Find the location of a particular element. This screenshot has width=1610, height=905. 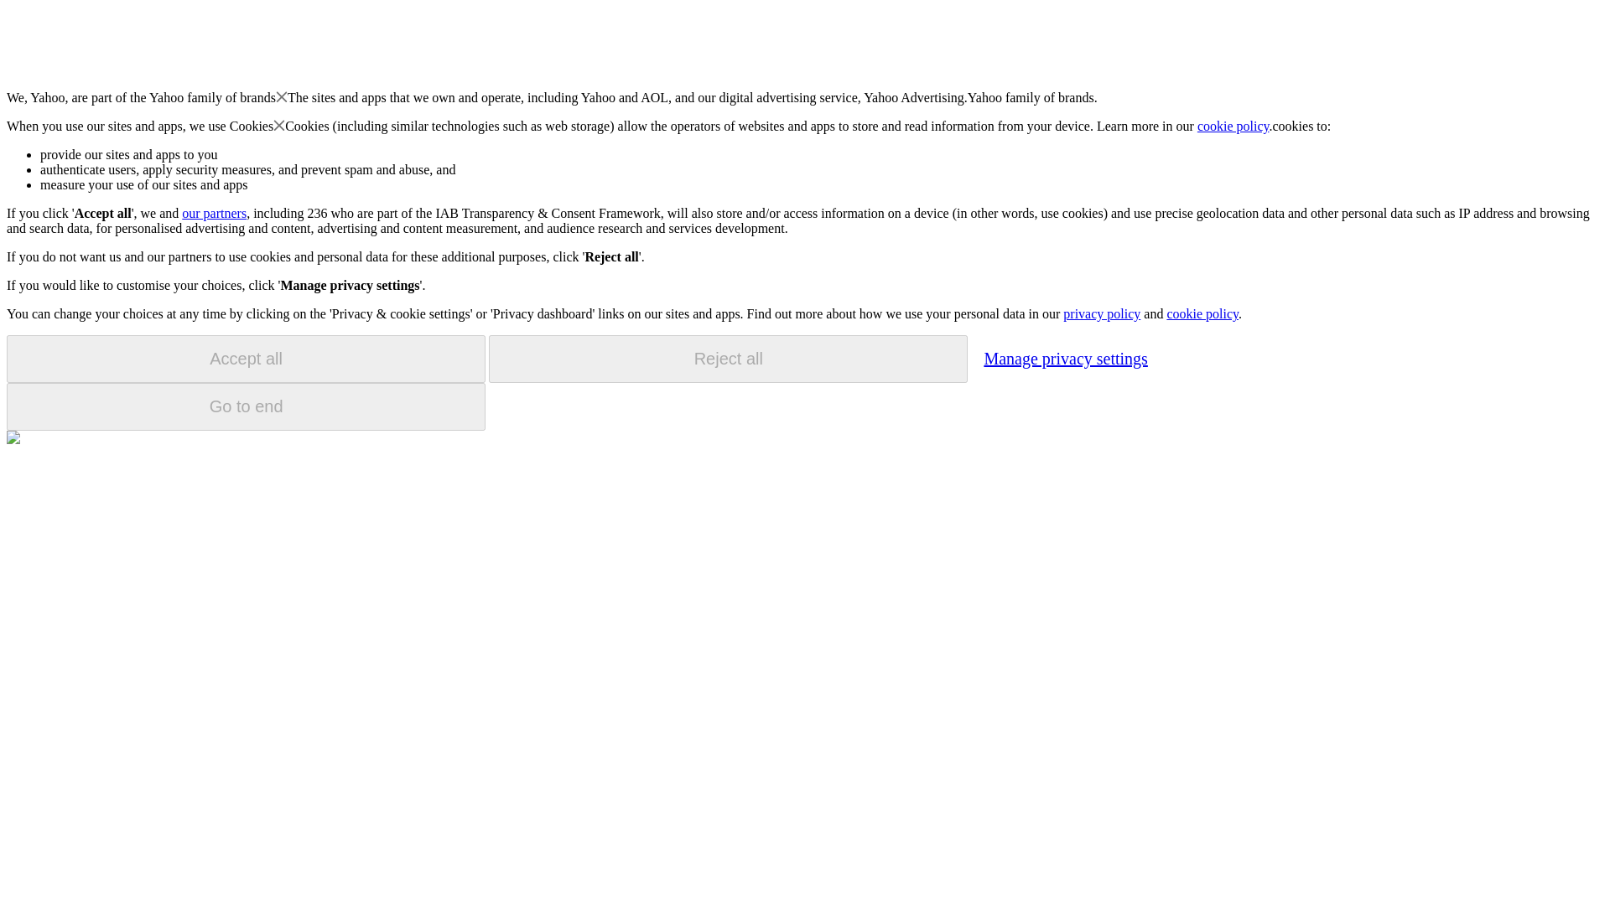

cookie policy is located at coordinates (1202, 313).